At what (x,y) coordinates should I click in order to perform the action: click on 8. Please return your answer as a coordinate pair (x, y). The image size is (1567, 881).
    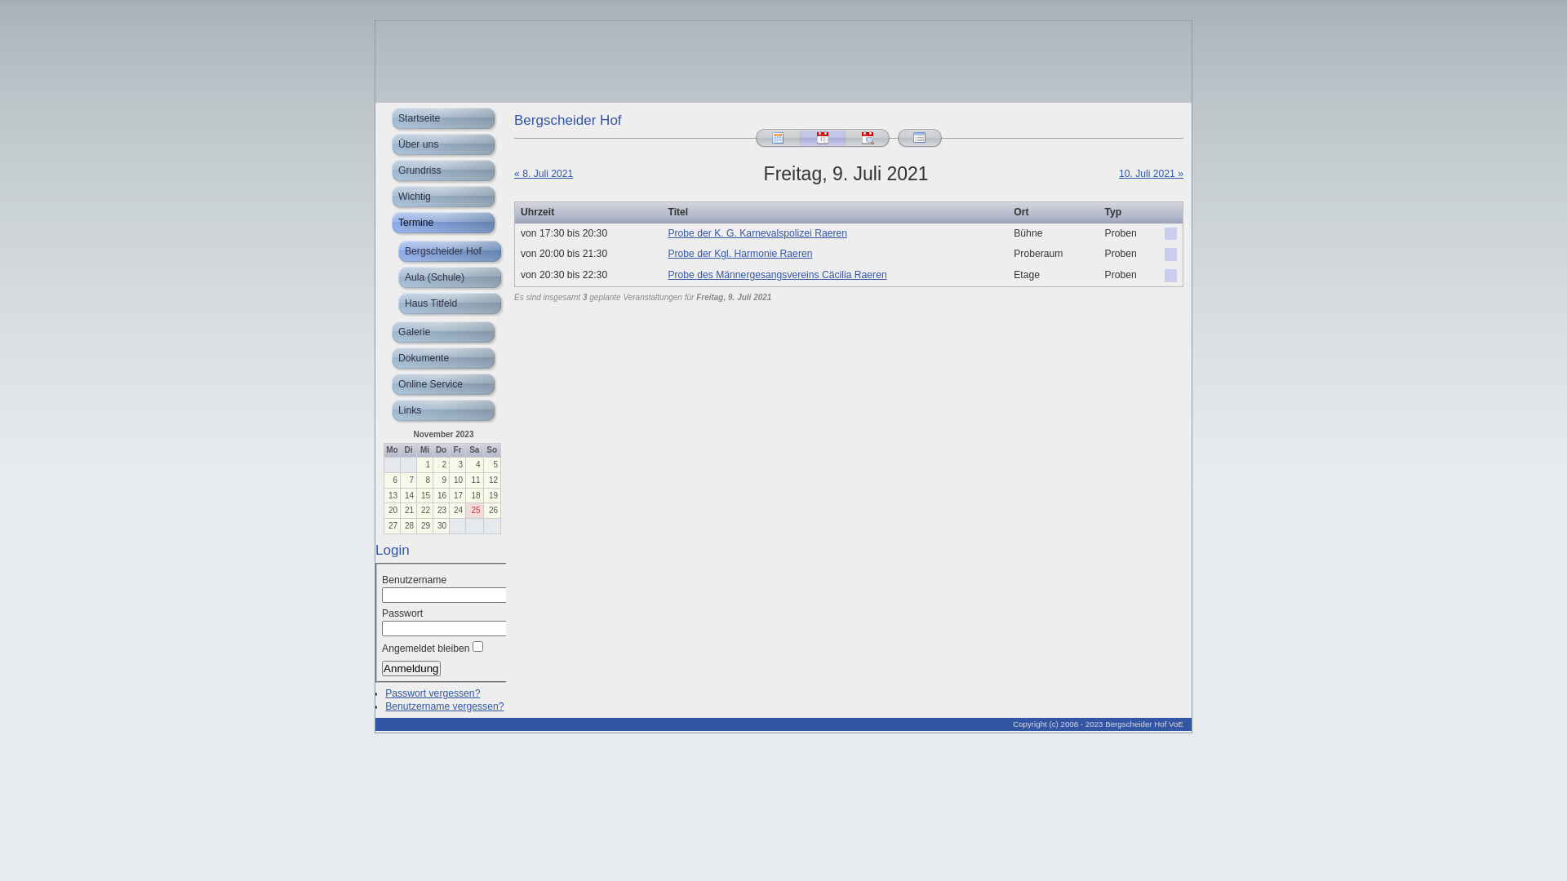
    Looking at the image, I should click on (424, 480).